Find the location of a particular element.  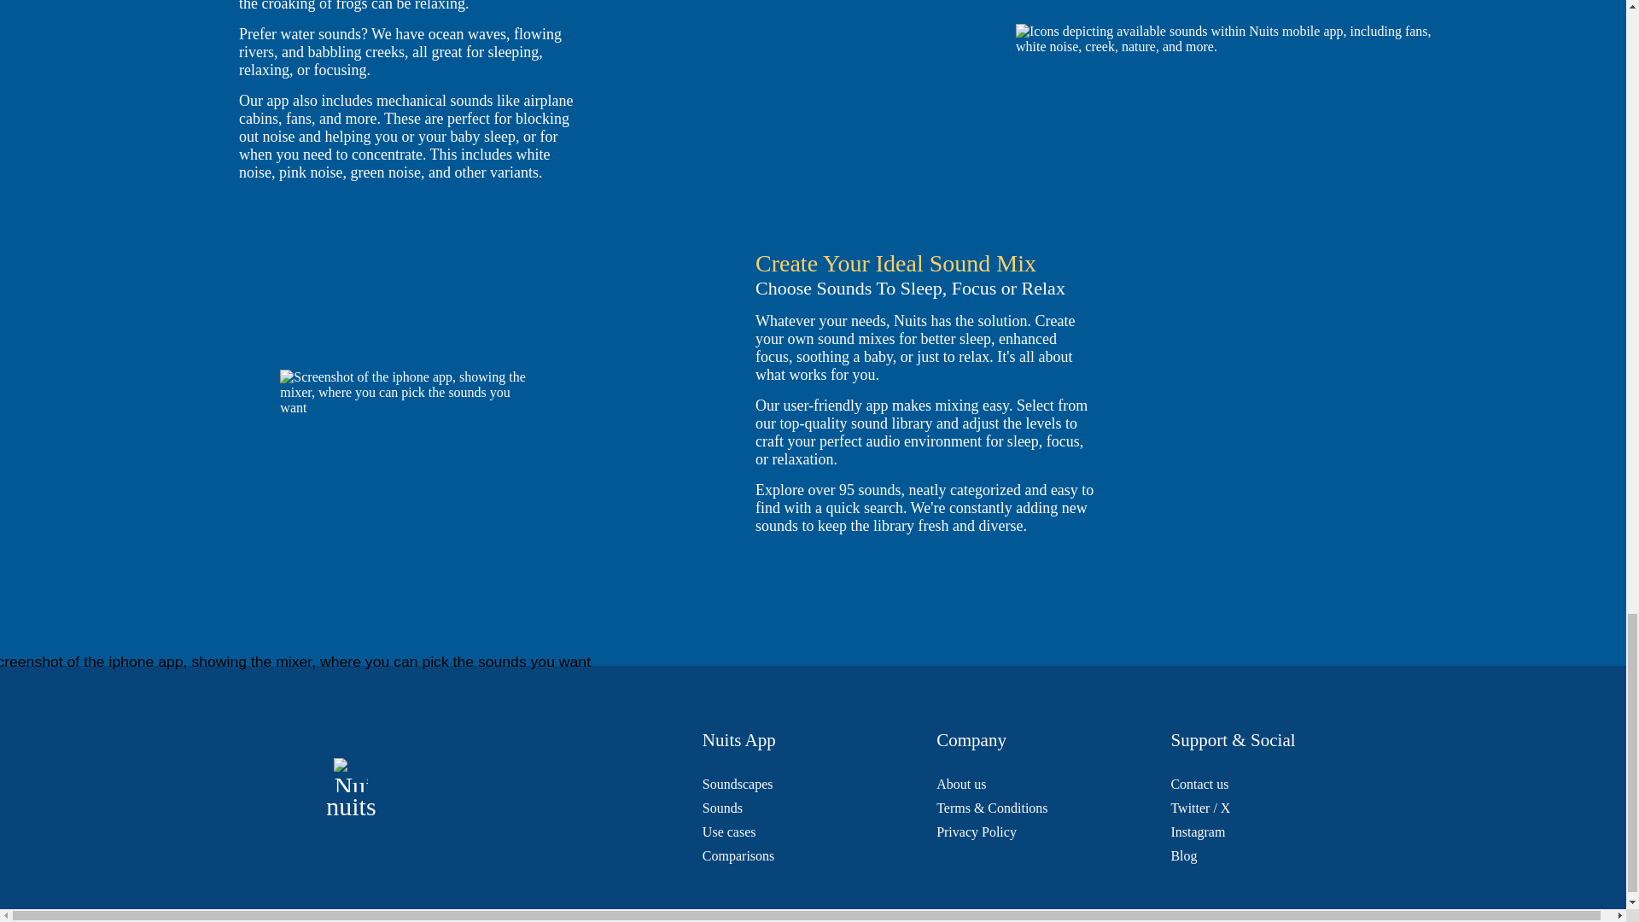

Sounds is located at coordinates (722, 808).